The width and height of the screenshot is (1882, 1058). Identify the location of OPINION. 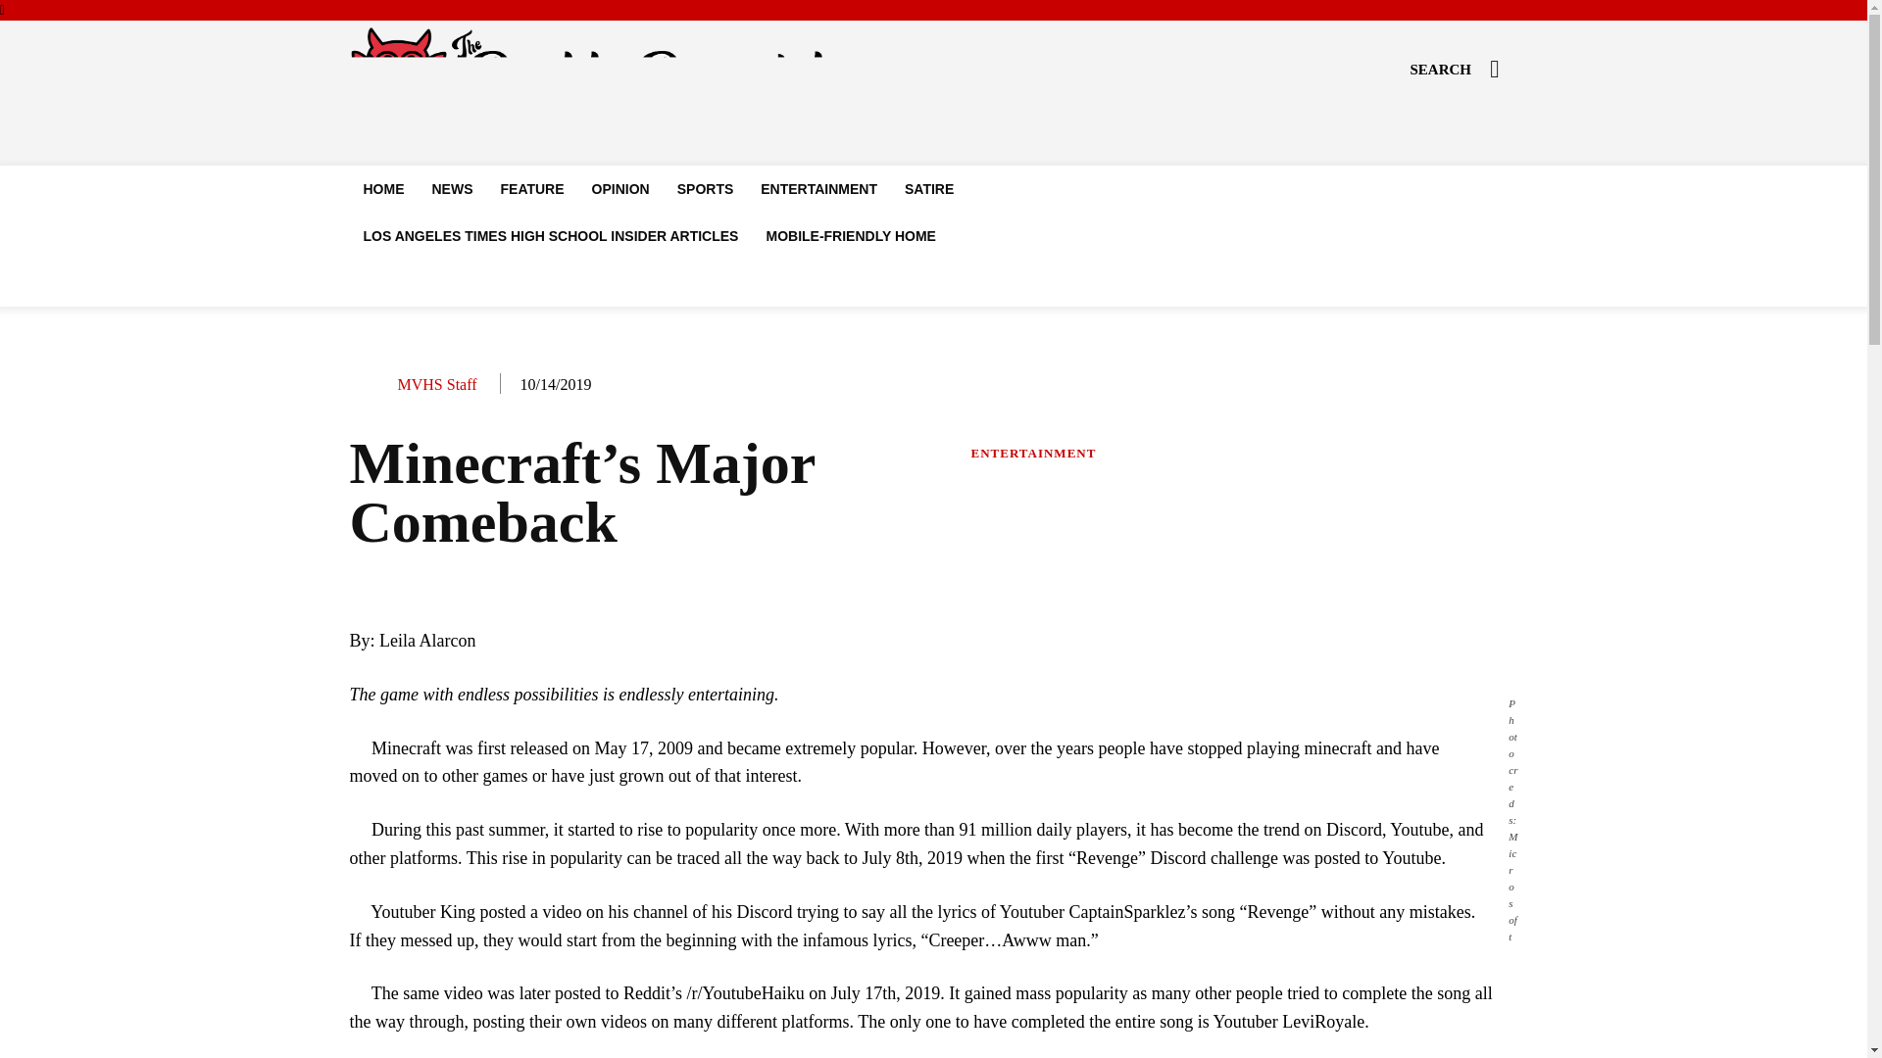
(620, 188).